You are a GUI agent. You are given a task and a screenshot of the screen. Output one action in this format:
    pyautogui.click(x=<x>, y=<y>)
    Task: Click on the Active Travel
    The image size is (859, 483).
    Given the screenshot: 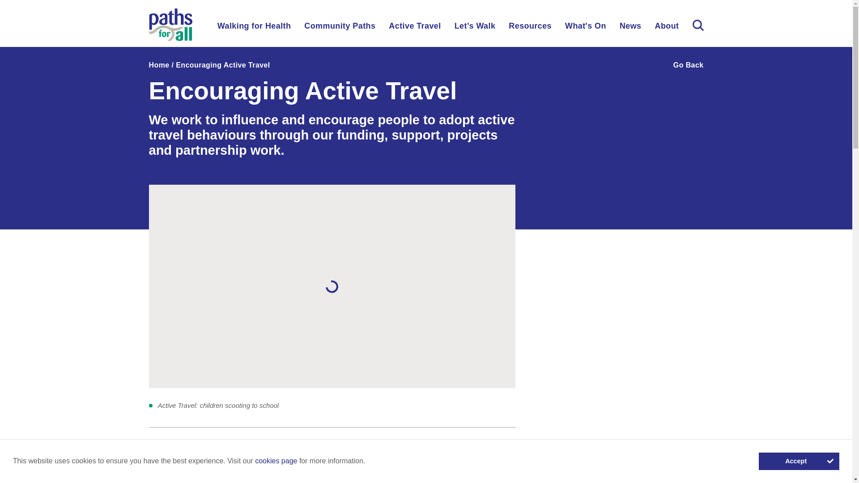 What is the action you would take?
    pyautogui.click(x=414, y=29)
    